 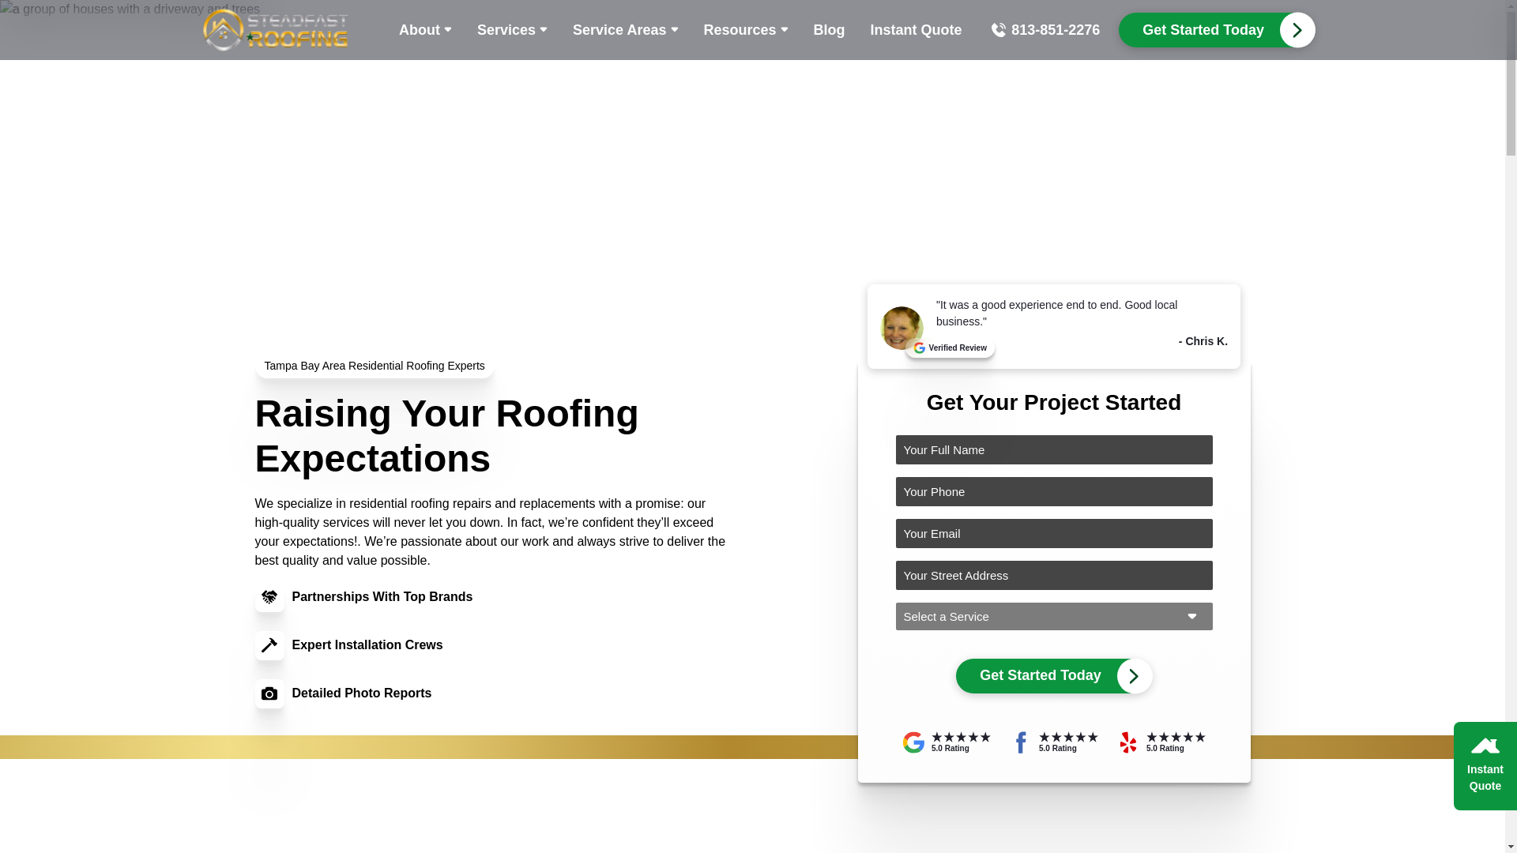 I want to click on Resources, so click(x=745, y=29).